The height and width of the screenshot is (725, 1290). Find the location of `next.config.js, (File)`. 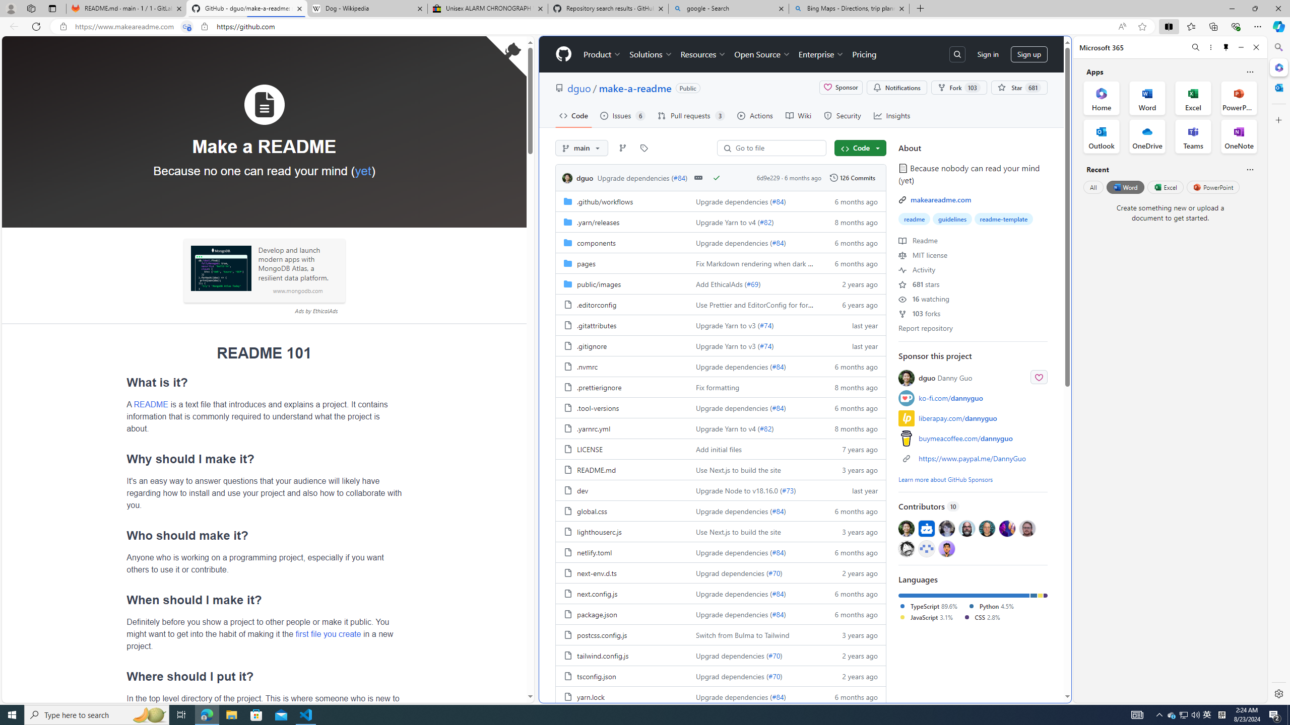

next.config.js, (File) is located at coordinates (622, 593).